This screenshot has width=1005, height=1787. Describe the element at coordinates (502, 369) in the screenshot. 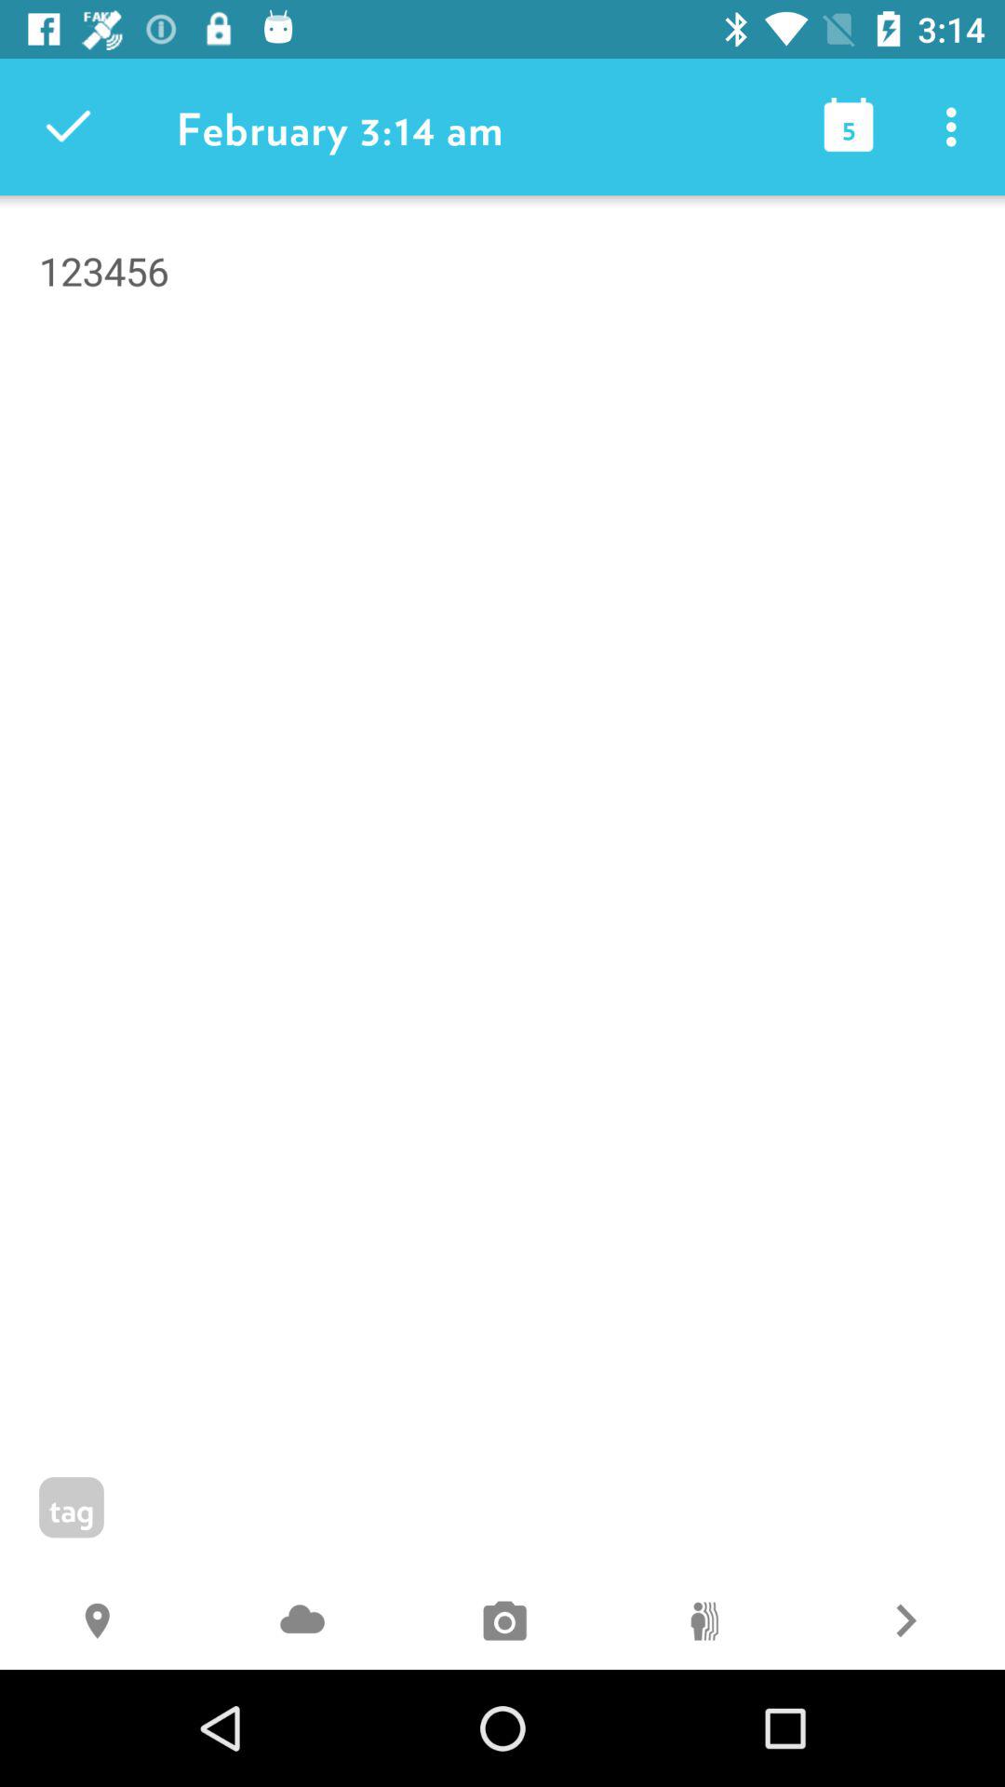

I see `flip until the 123456` at that location.